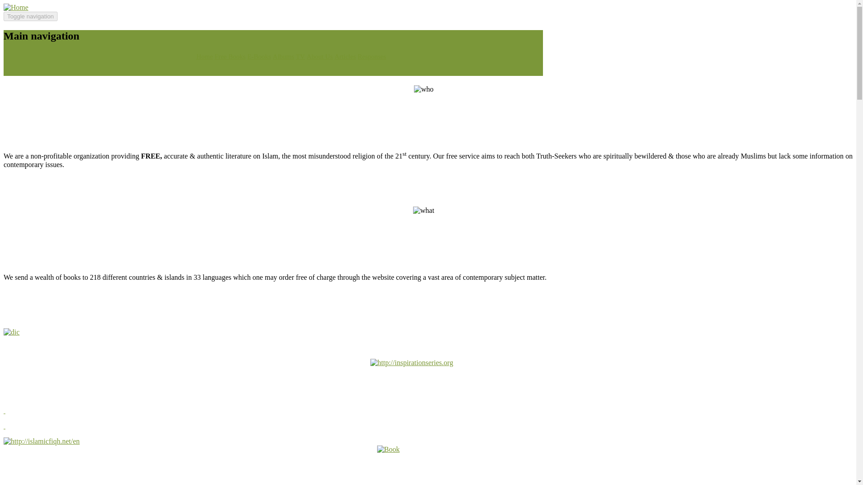 This screenshot has height=485, width=863. Describe the element at coordinates (31, 16) in the screenshot. I see `Toggle navigation` at that location.